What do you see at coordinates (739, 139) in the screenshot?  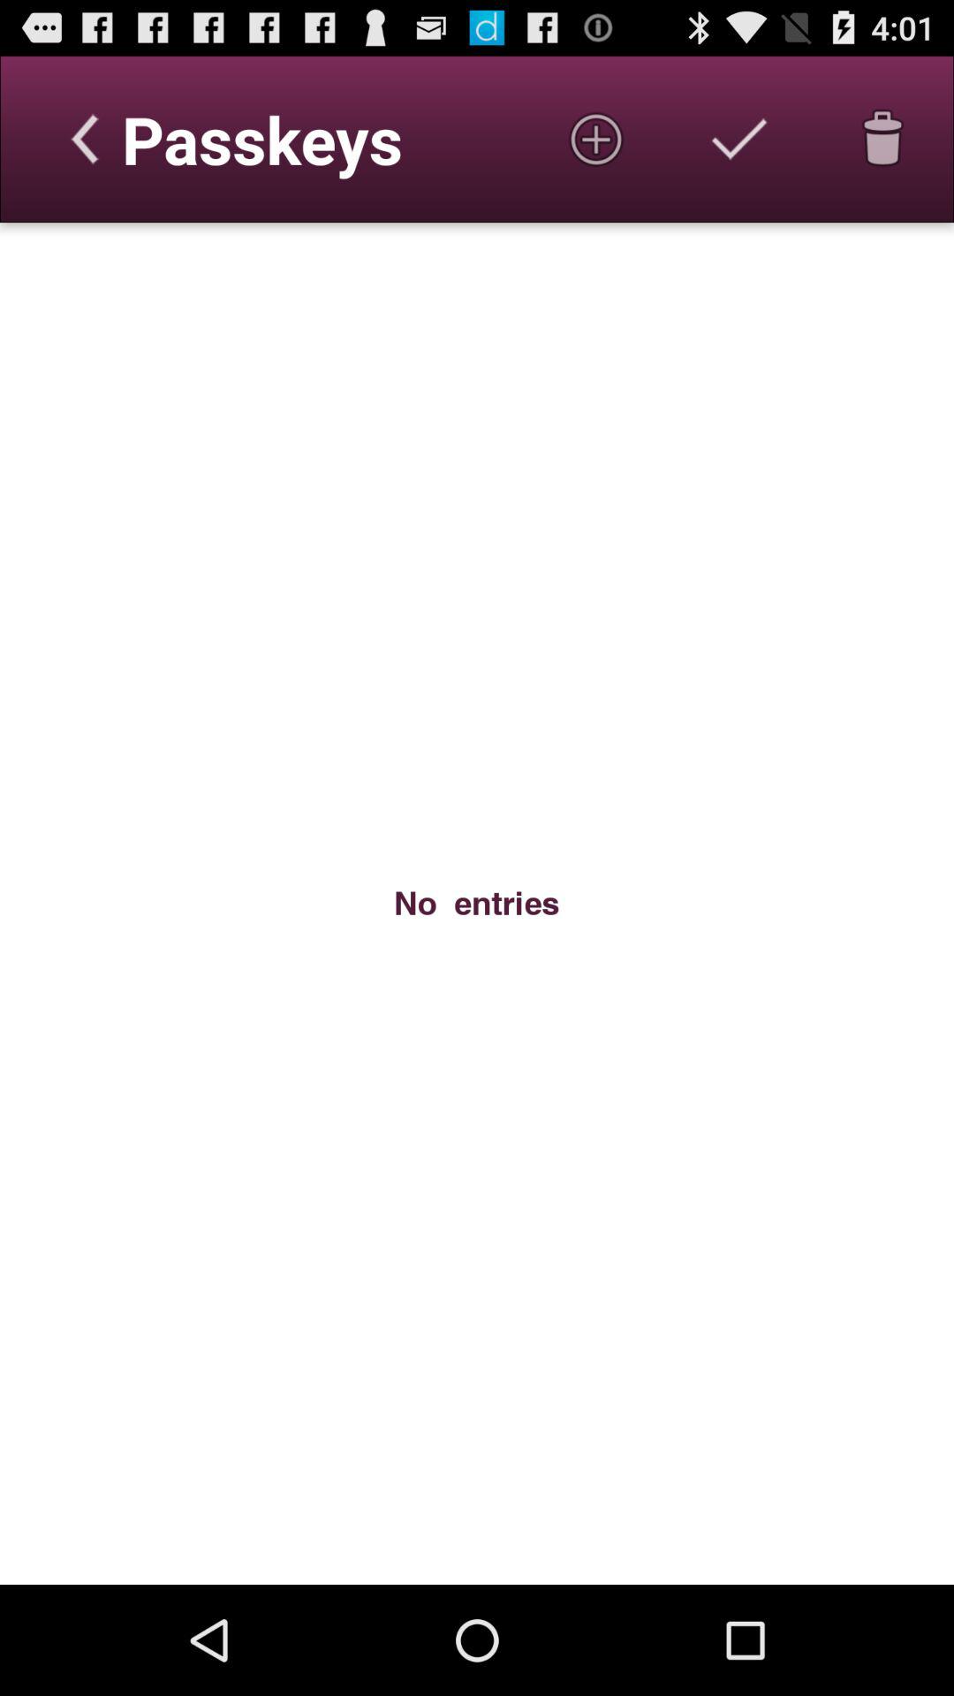 I see `save or accepted` at bounding box center [739, 139].